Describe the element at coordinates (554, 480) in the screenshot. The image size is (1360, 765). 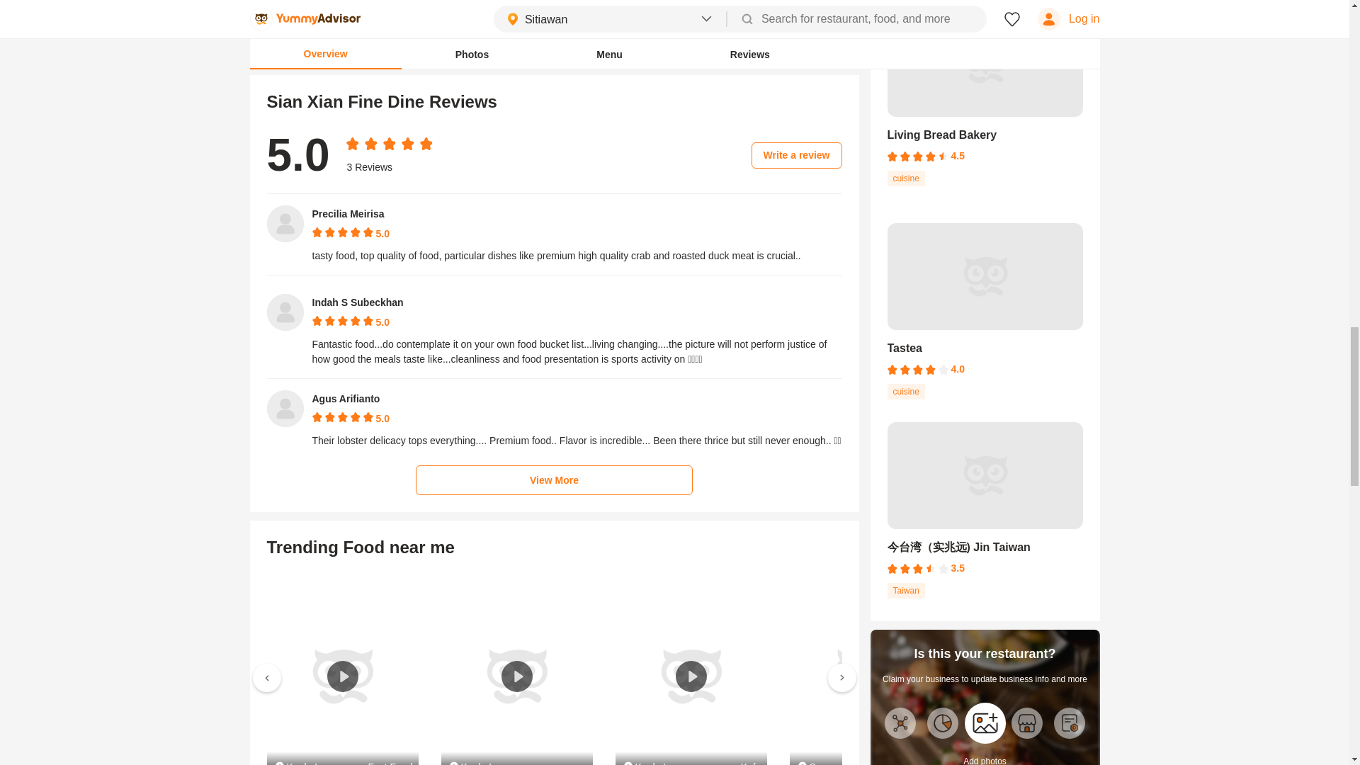
I see `View More` at that location.